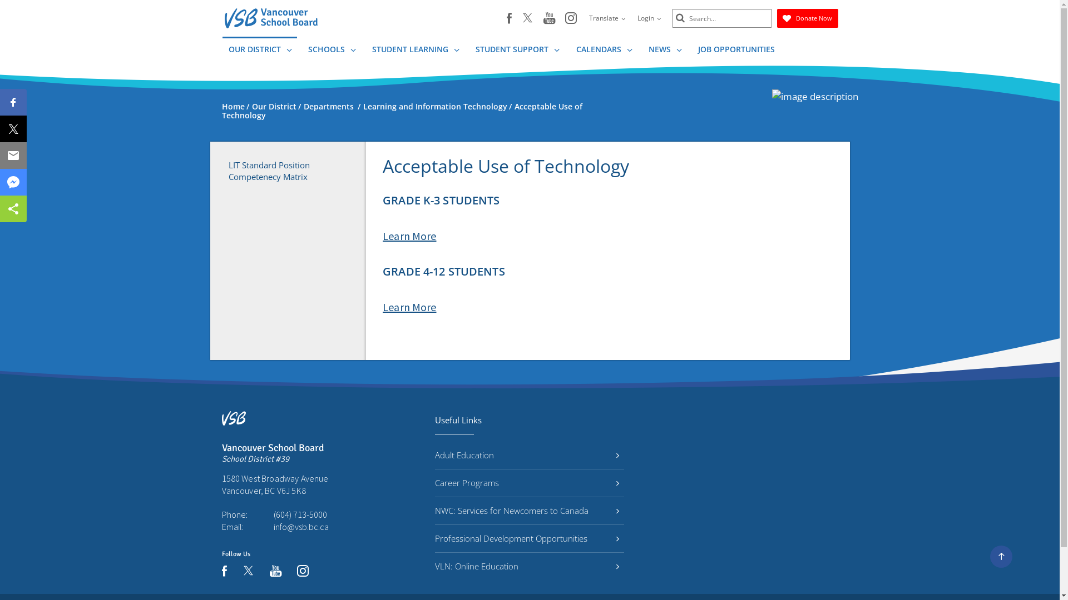 The height and width of the screenshot is (600, 1068). I want to click on STUDENT LEARNING, so click(415, 51).